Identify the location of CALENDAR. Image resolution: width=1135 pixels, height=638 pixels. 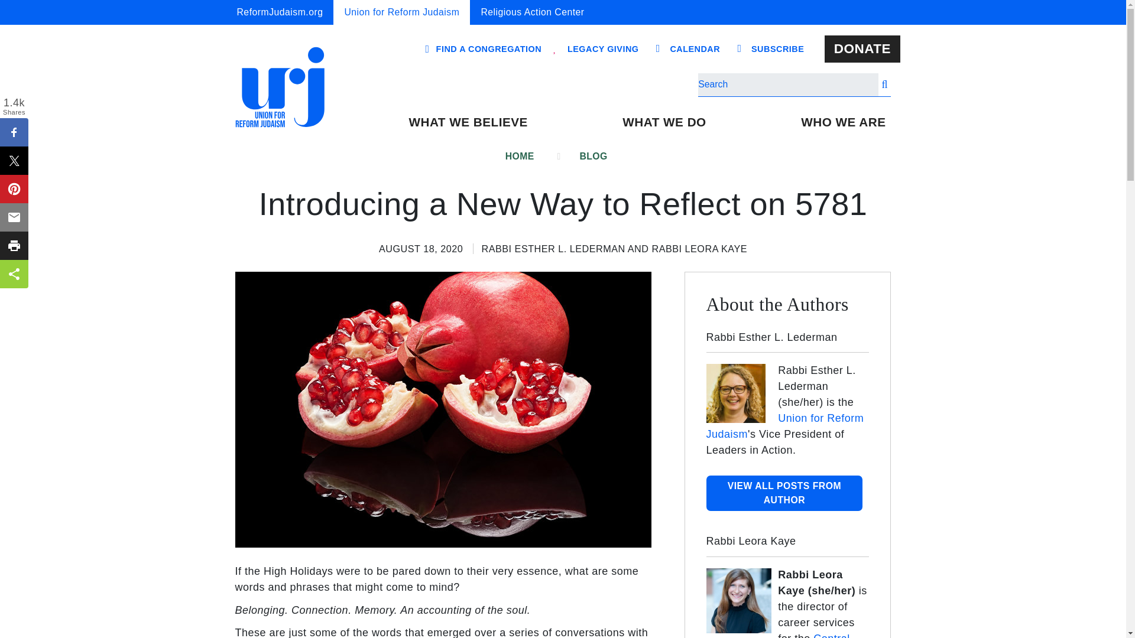
(695, 49).